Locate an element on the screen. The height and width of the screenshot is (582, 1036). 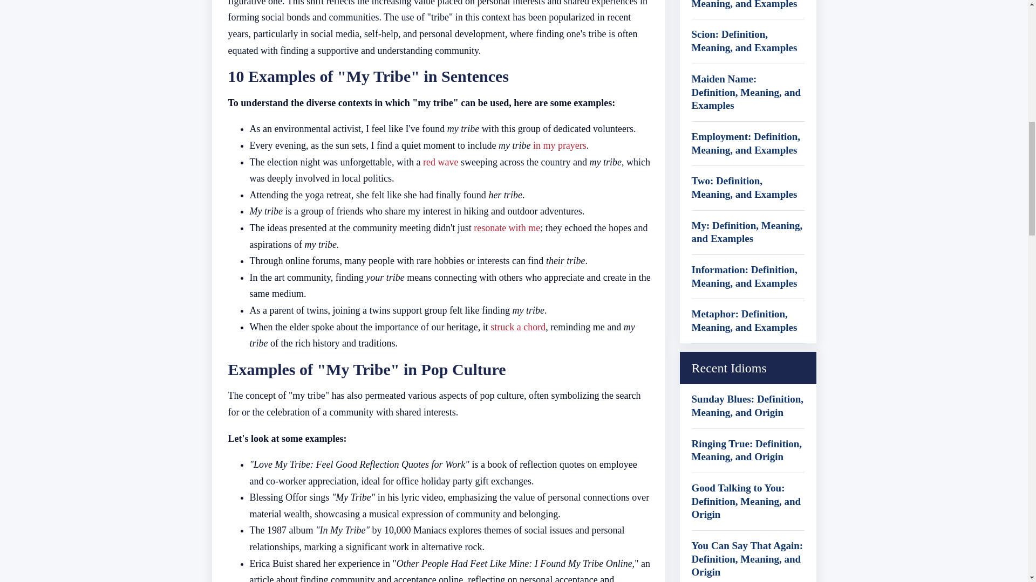
in my prayers is located at coordinates (560, 145).